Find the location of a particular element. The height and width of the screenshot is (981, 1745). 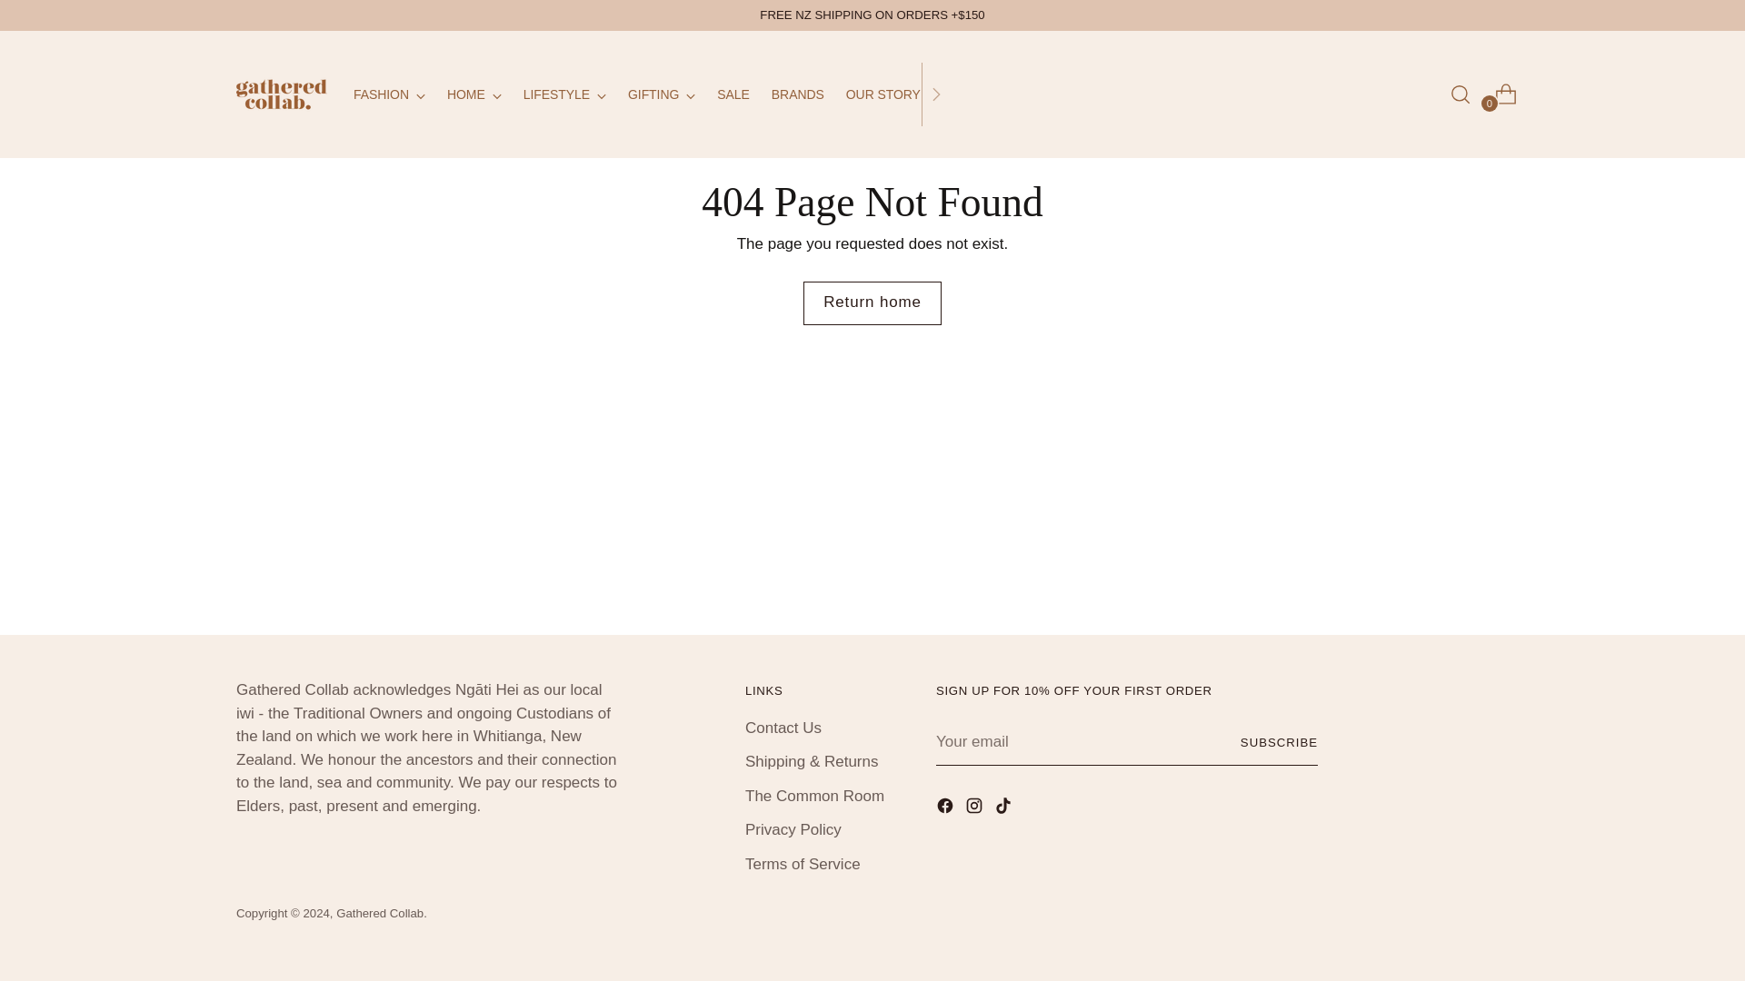

Next is located at coordinates (936, 94).